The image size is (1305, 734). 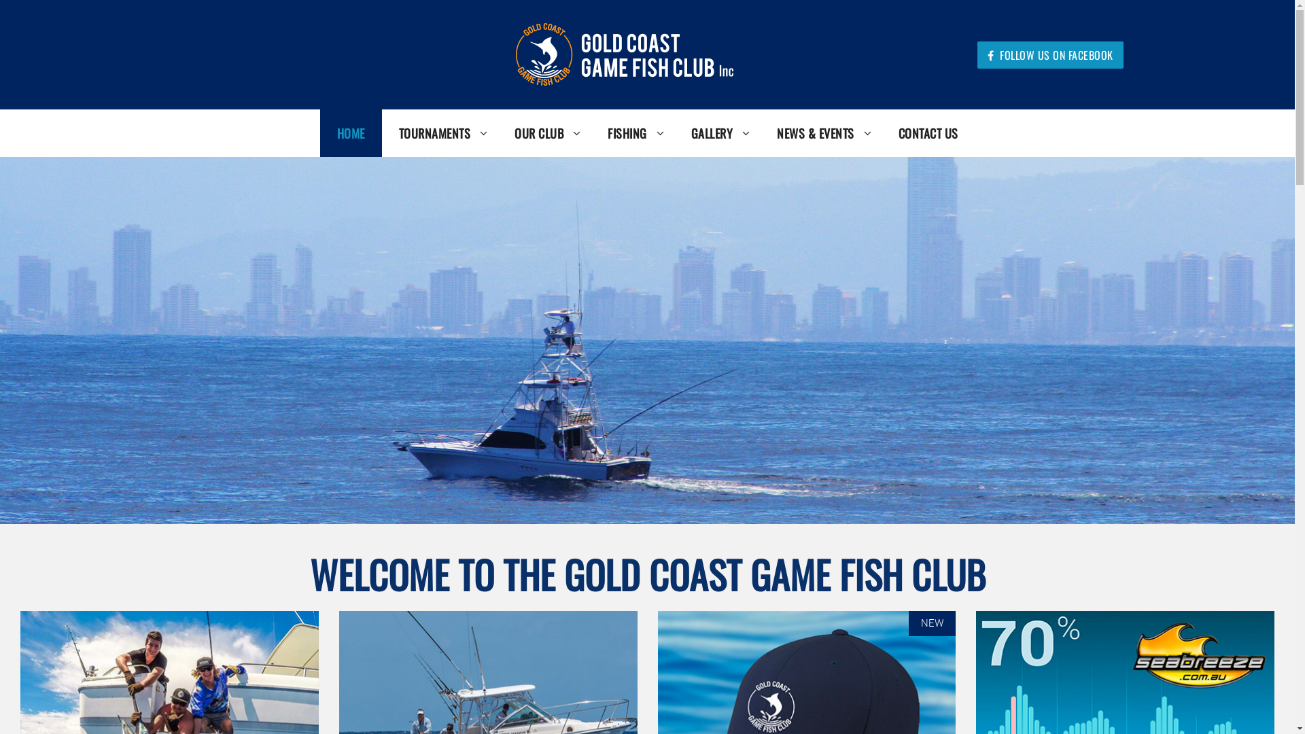 I want to click on CONTACT US, so click(x=928, y=133).